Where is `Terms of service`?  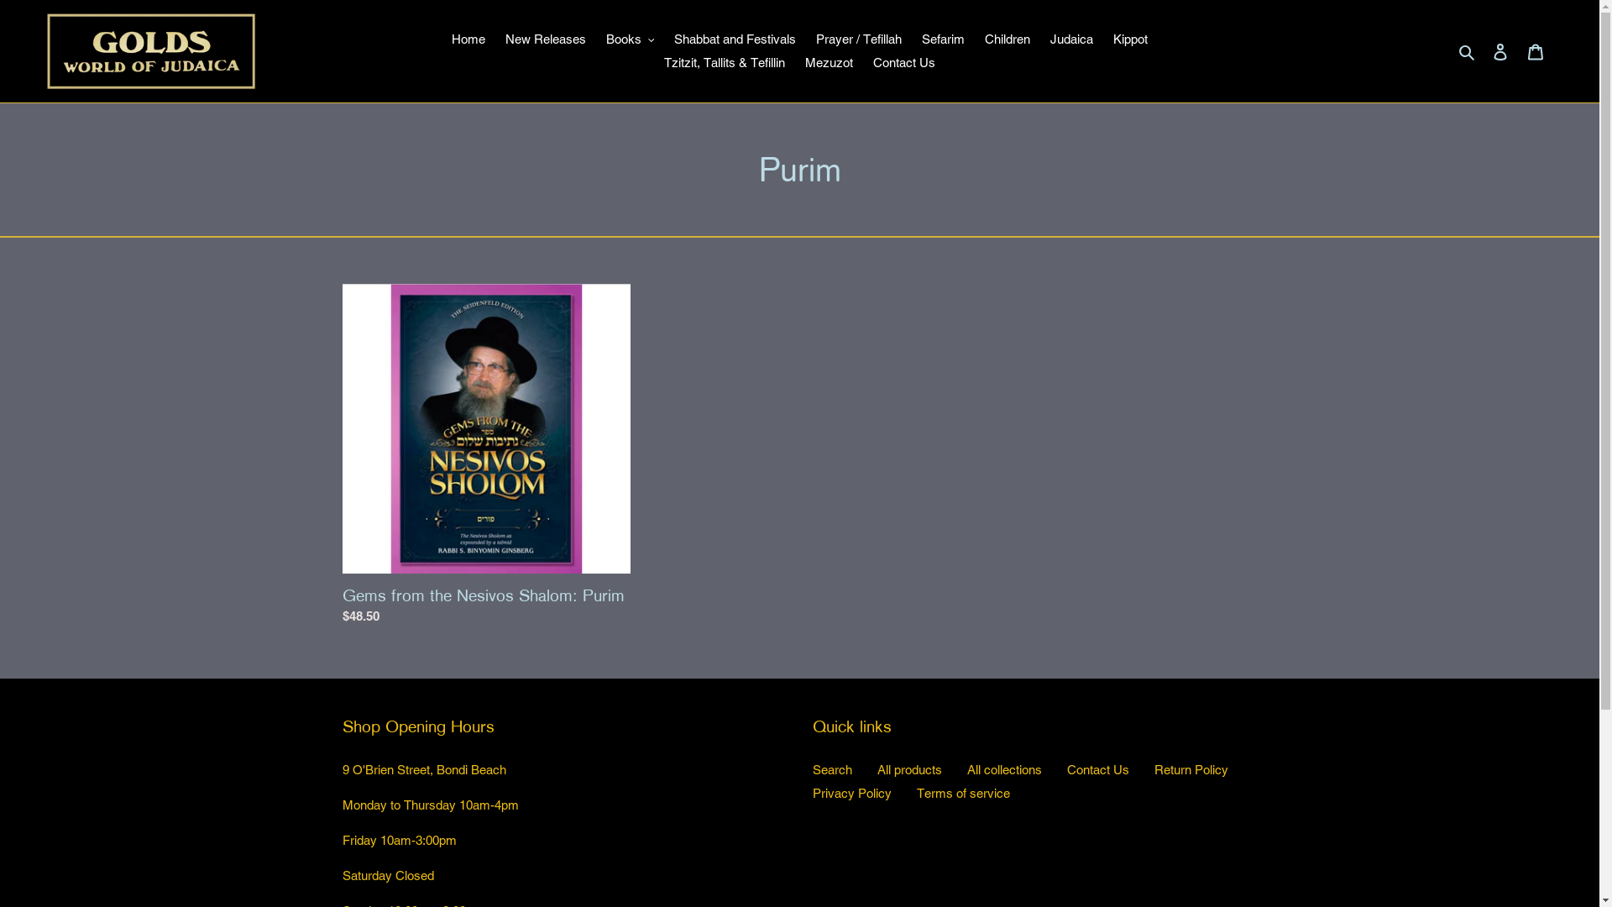
Terms of service is located at coordinates (964, 793).